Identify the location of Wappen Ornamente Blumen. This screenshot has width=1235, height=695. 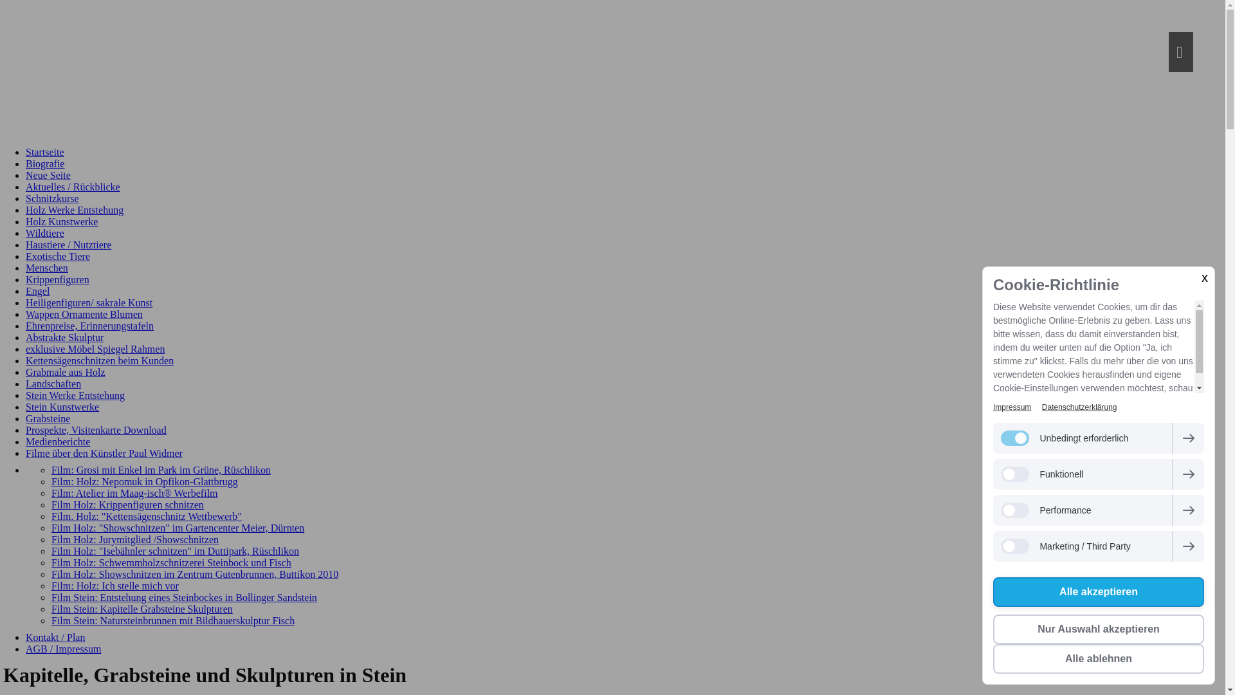
(84, 314).